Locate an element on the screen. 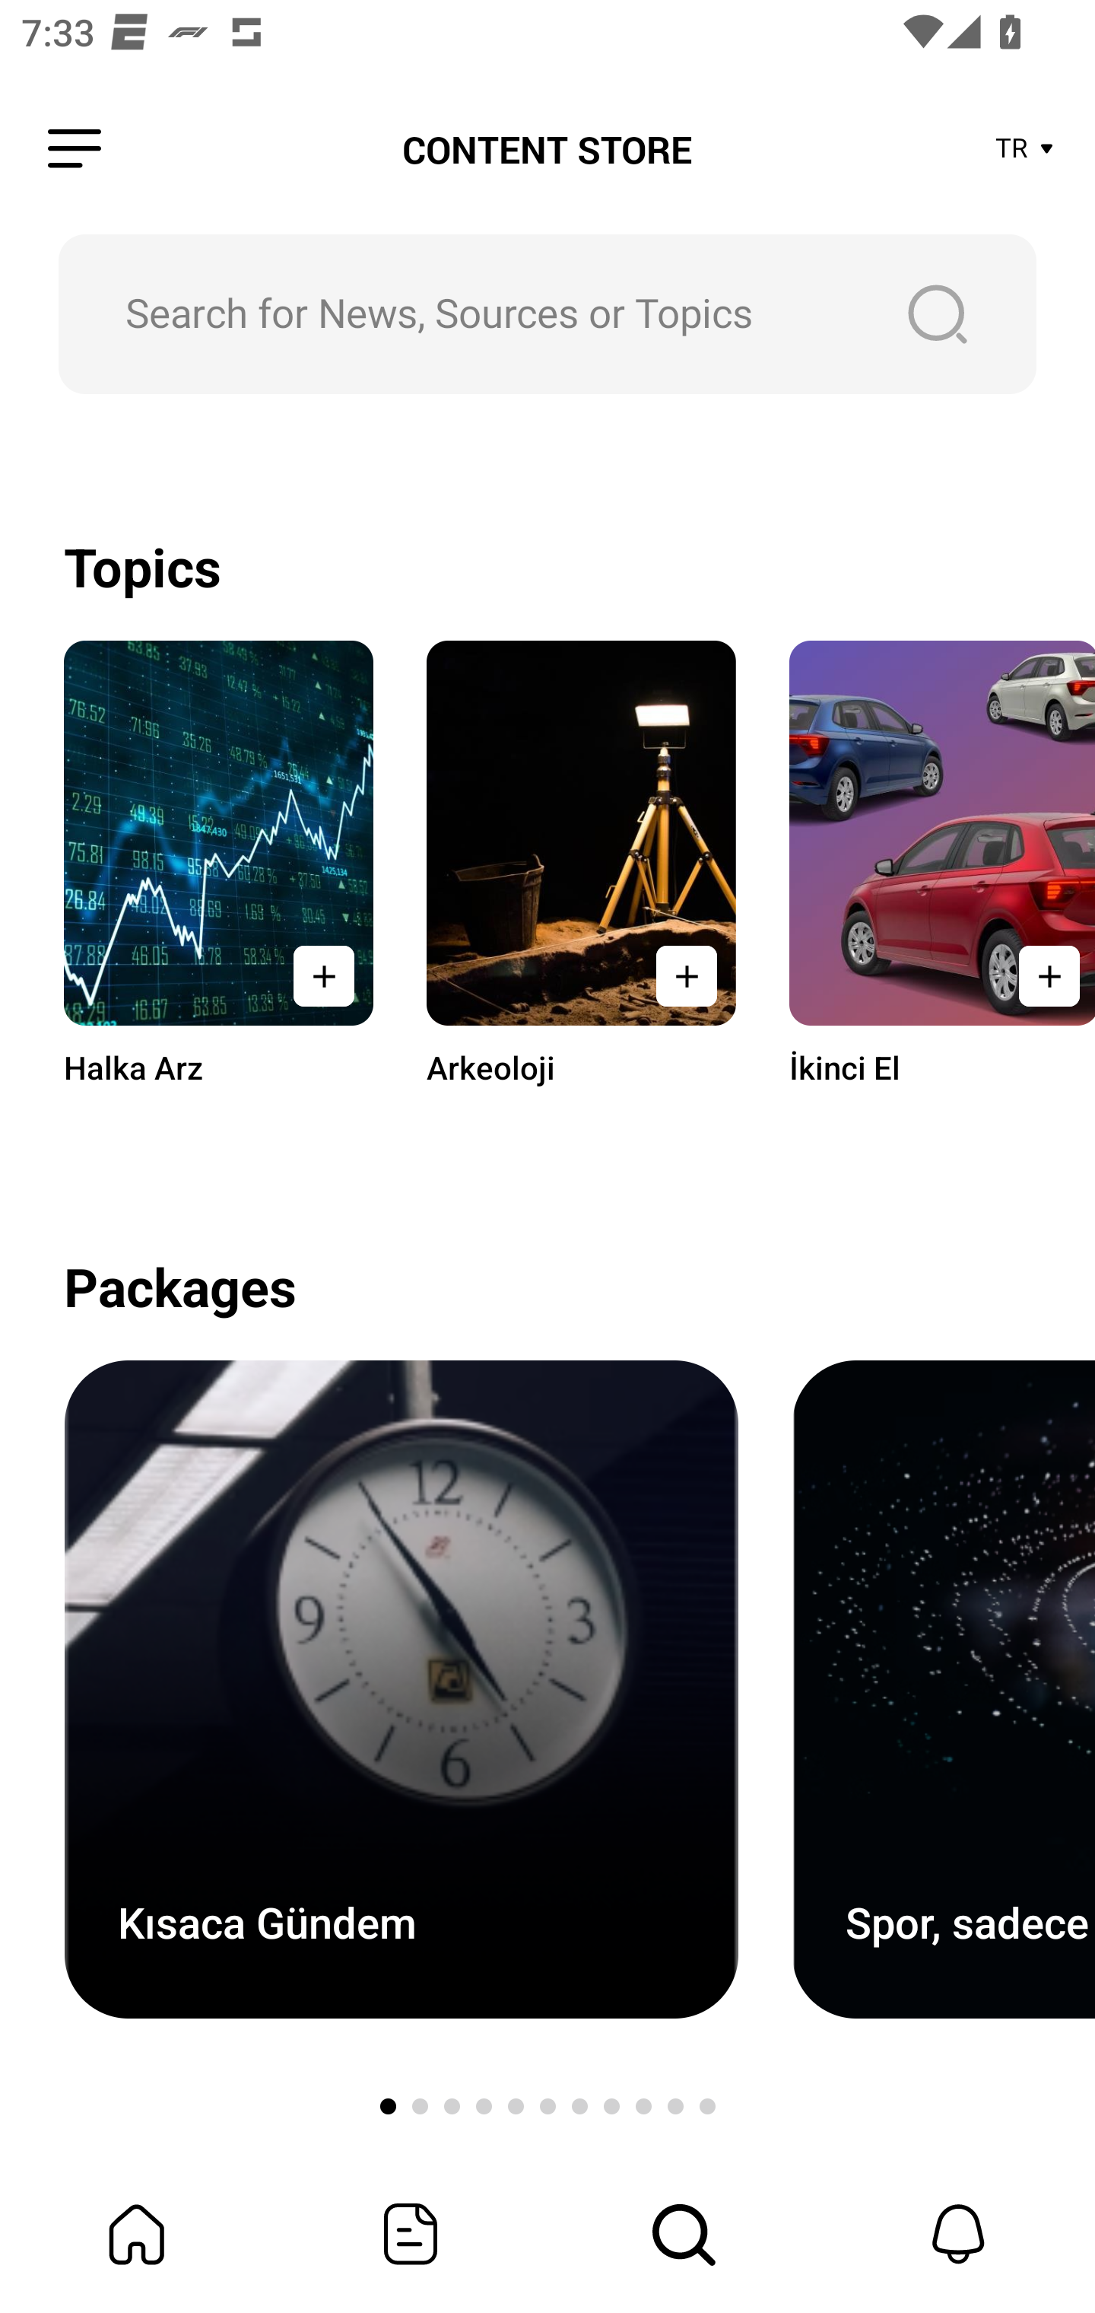 The height and width of the screenshot is (2313, 1095). My Bundle is located at coordinates (137, 2234).